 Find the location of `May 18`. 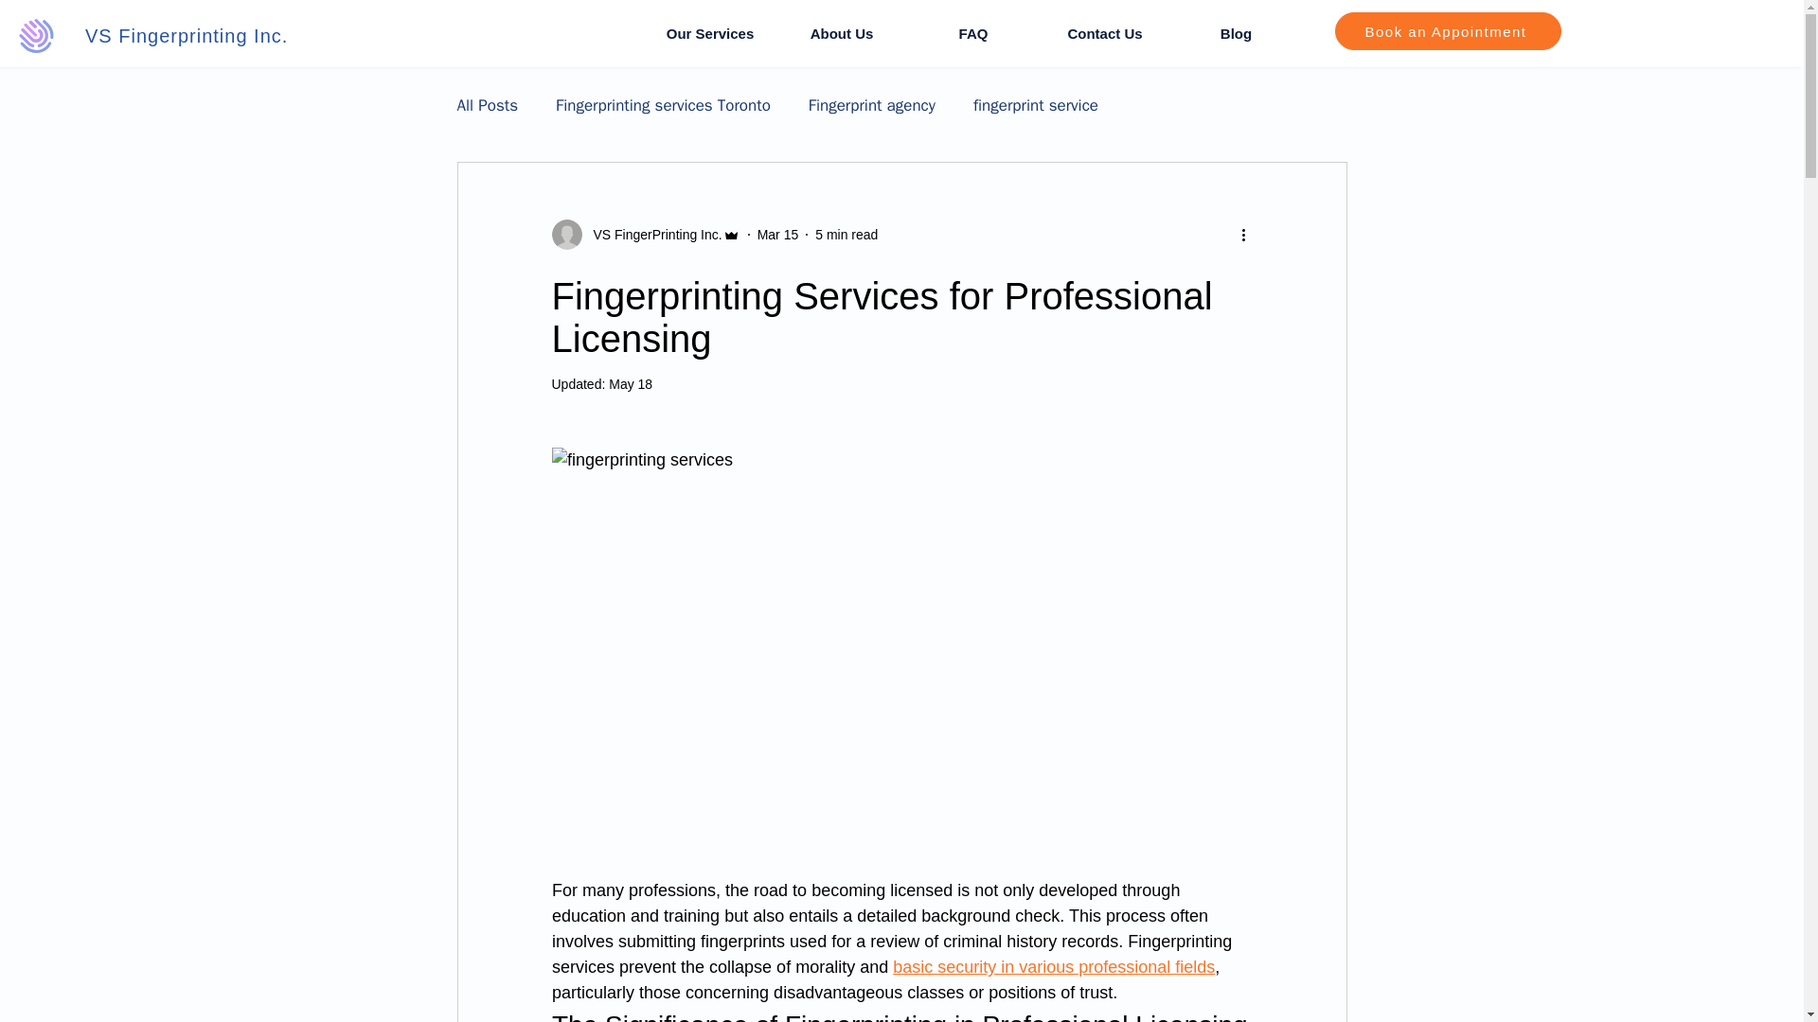

May 18 is located at coordinates (631, 384).